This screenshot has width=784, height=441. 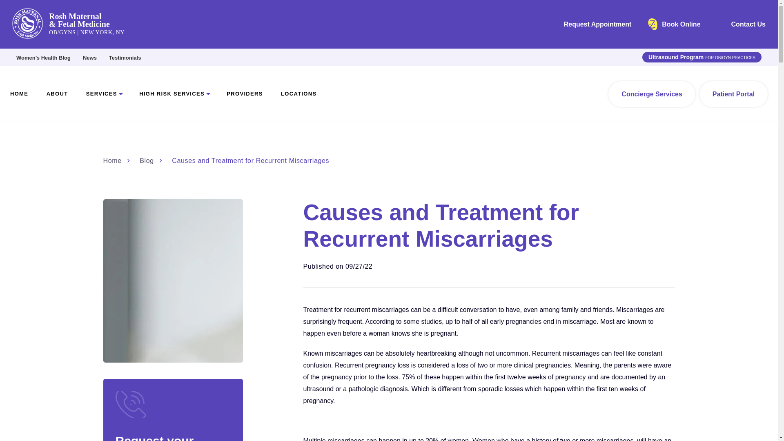 I want to click on HIGH RISK SERVICES, so click(x=180, y=94).